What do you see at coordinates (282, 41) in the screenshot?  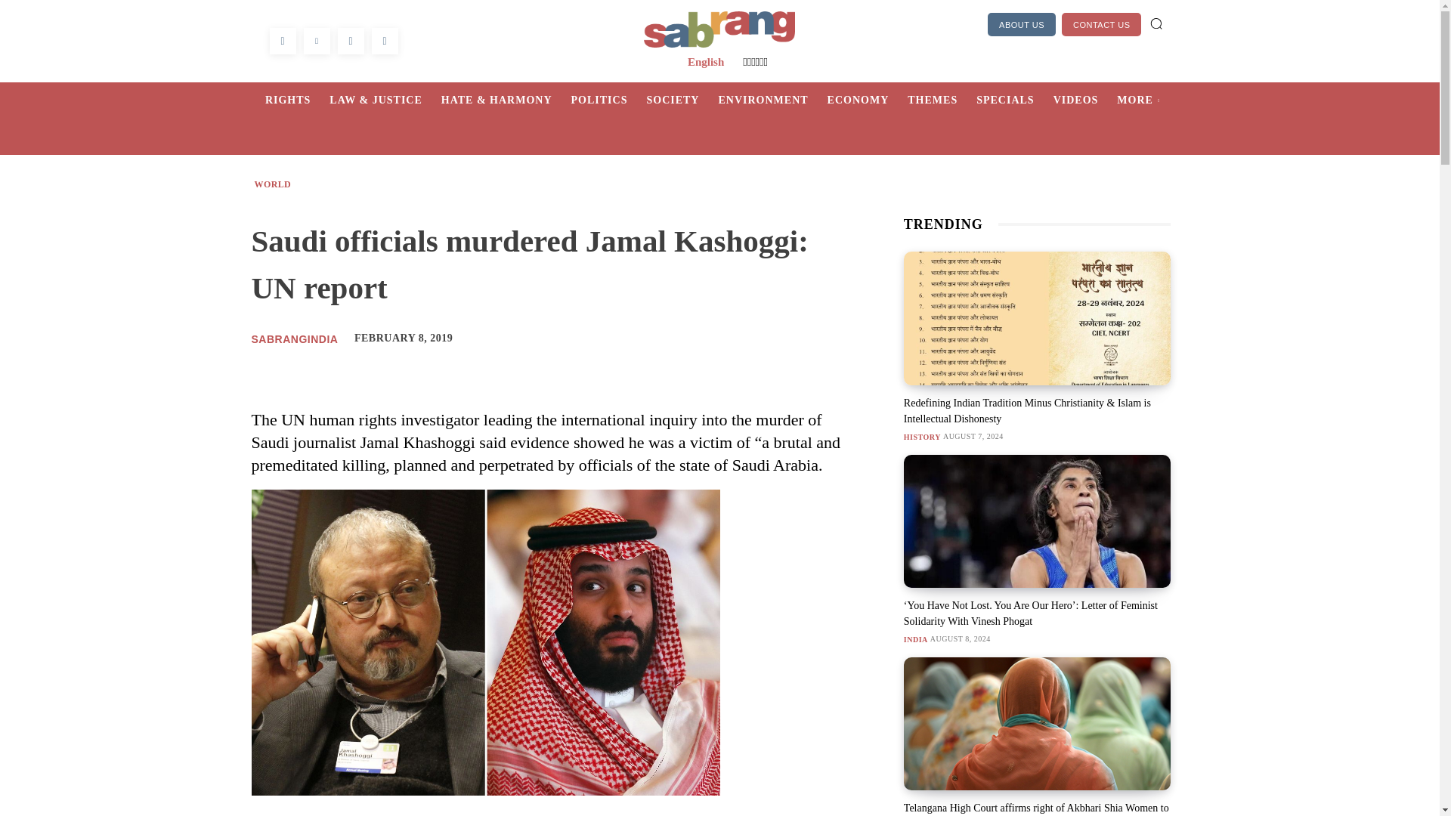 I see `Facebook` at bounding box center [282, 41].